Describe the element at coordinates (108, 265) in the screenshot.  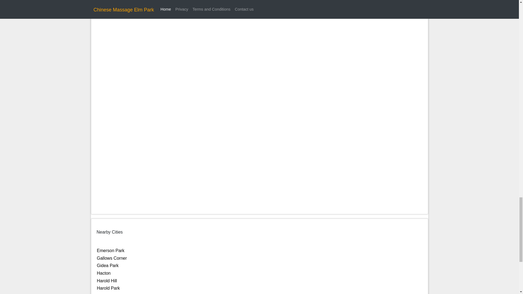
I see `Gidea Park` at that location.